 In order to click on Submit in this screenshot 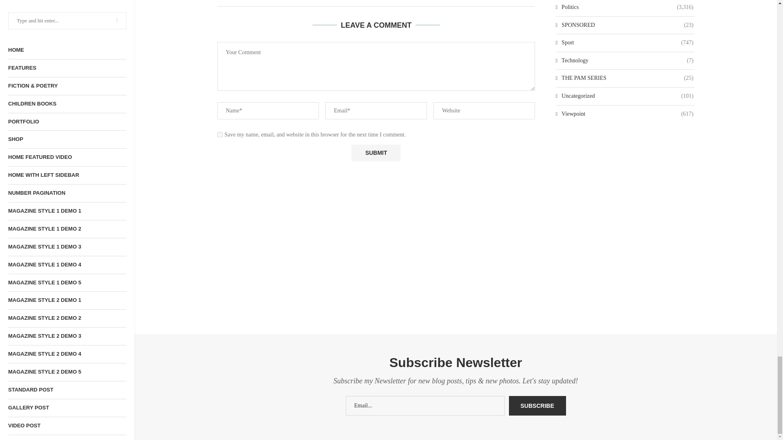, I will do `click(376, 153)`.